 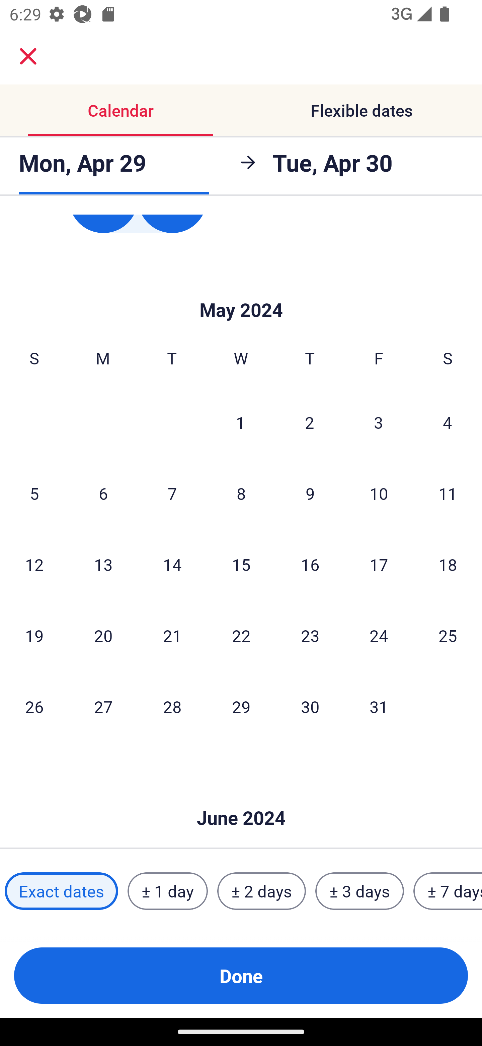 I want to click on 6 Monday, May 6, 2024, so click(x=103, y=493).